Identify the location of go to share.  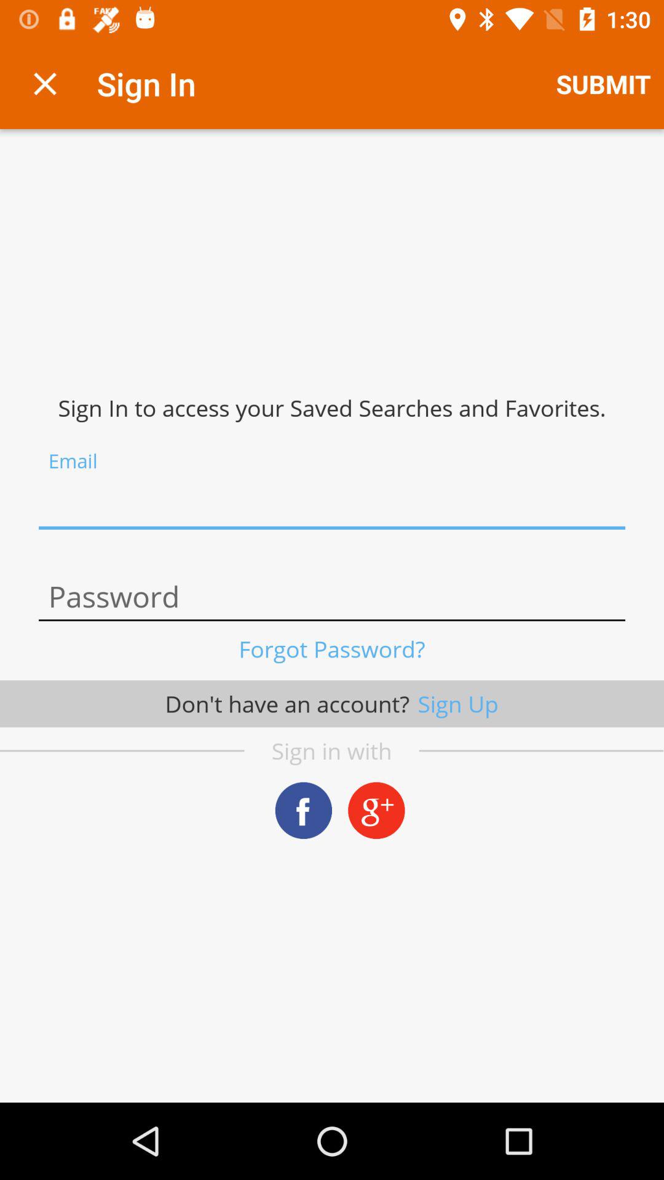
(304, 810).